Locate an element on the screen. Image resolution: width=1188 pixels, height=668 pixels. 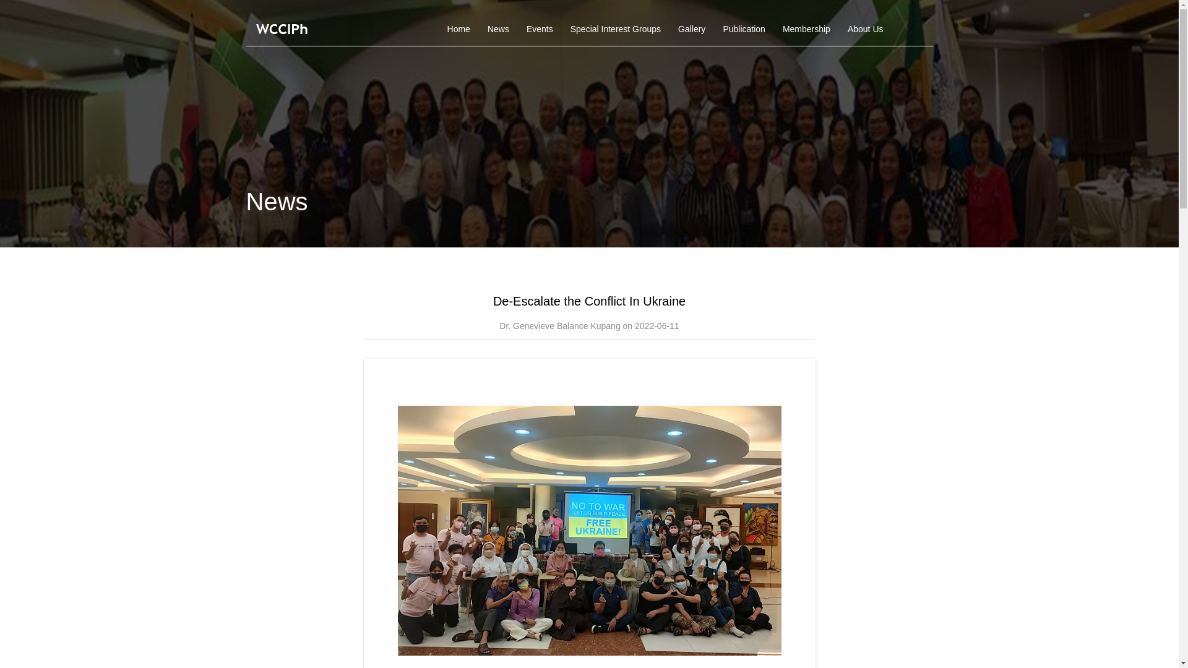
Special Interest Groups is located at coordinates (616, 29).